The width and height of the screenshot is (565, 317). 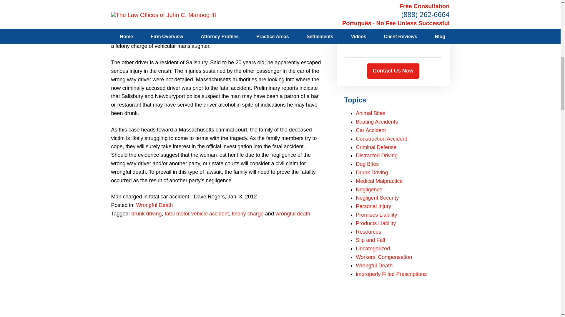 I want to click on Premises Liability, so click(x=376, y=215).